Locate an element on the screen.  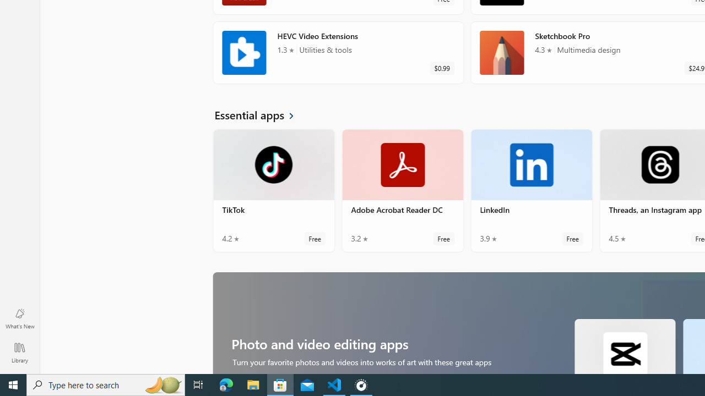
TikTok. Average rating of 4.2 out of five stars. Free   is located at coordinates (274, 190).